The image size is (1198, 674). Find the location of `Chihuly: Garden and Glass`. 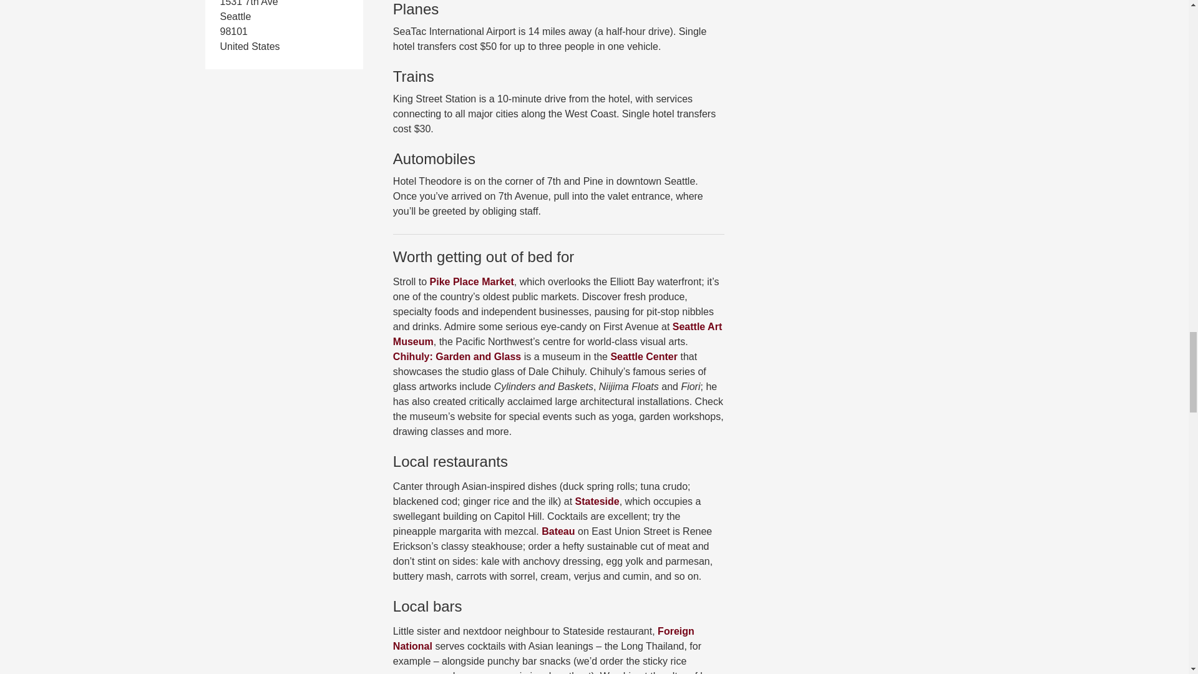

Chihuly: Garden and Glass is located at coordinates (457, 356).